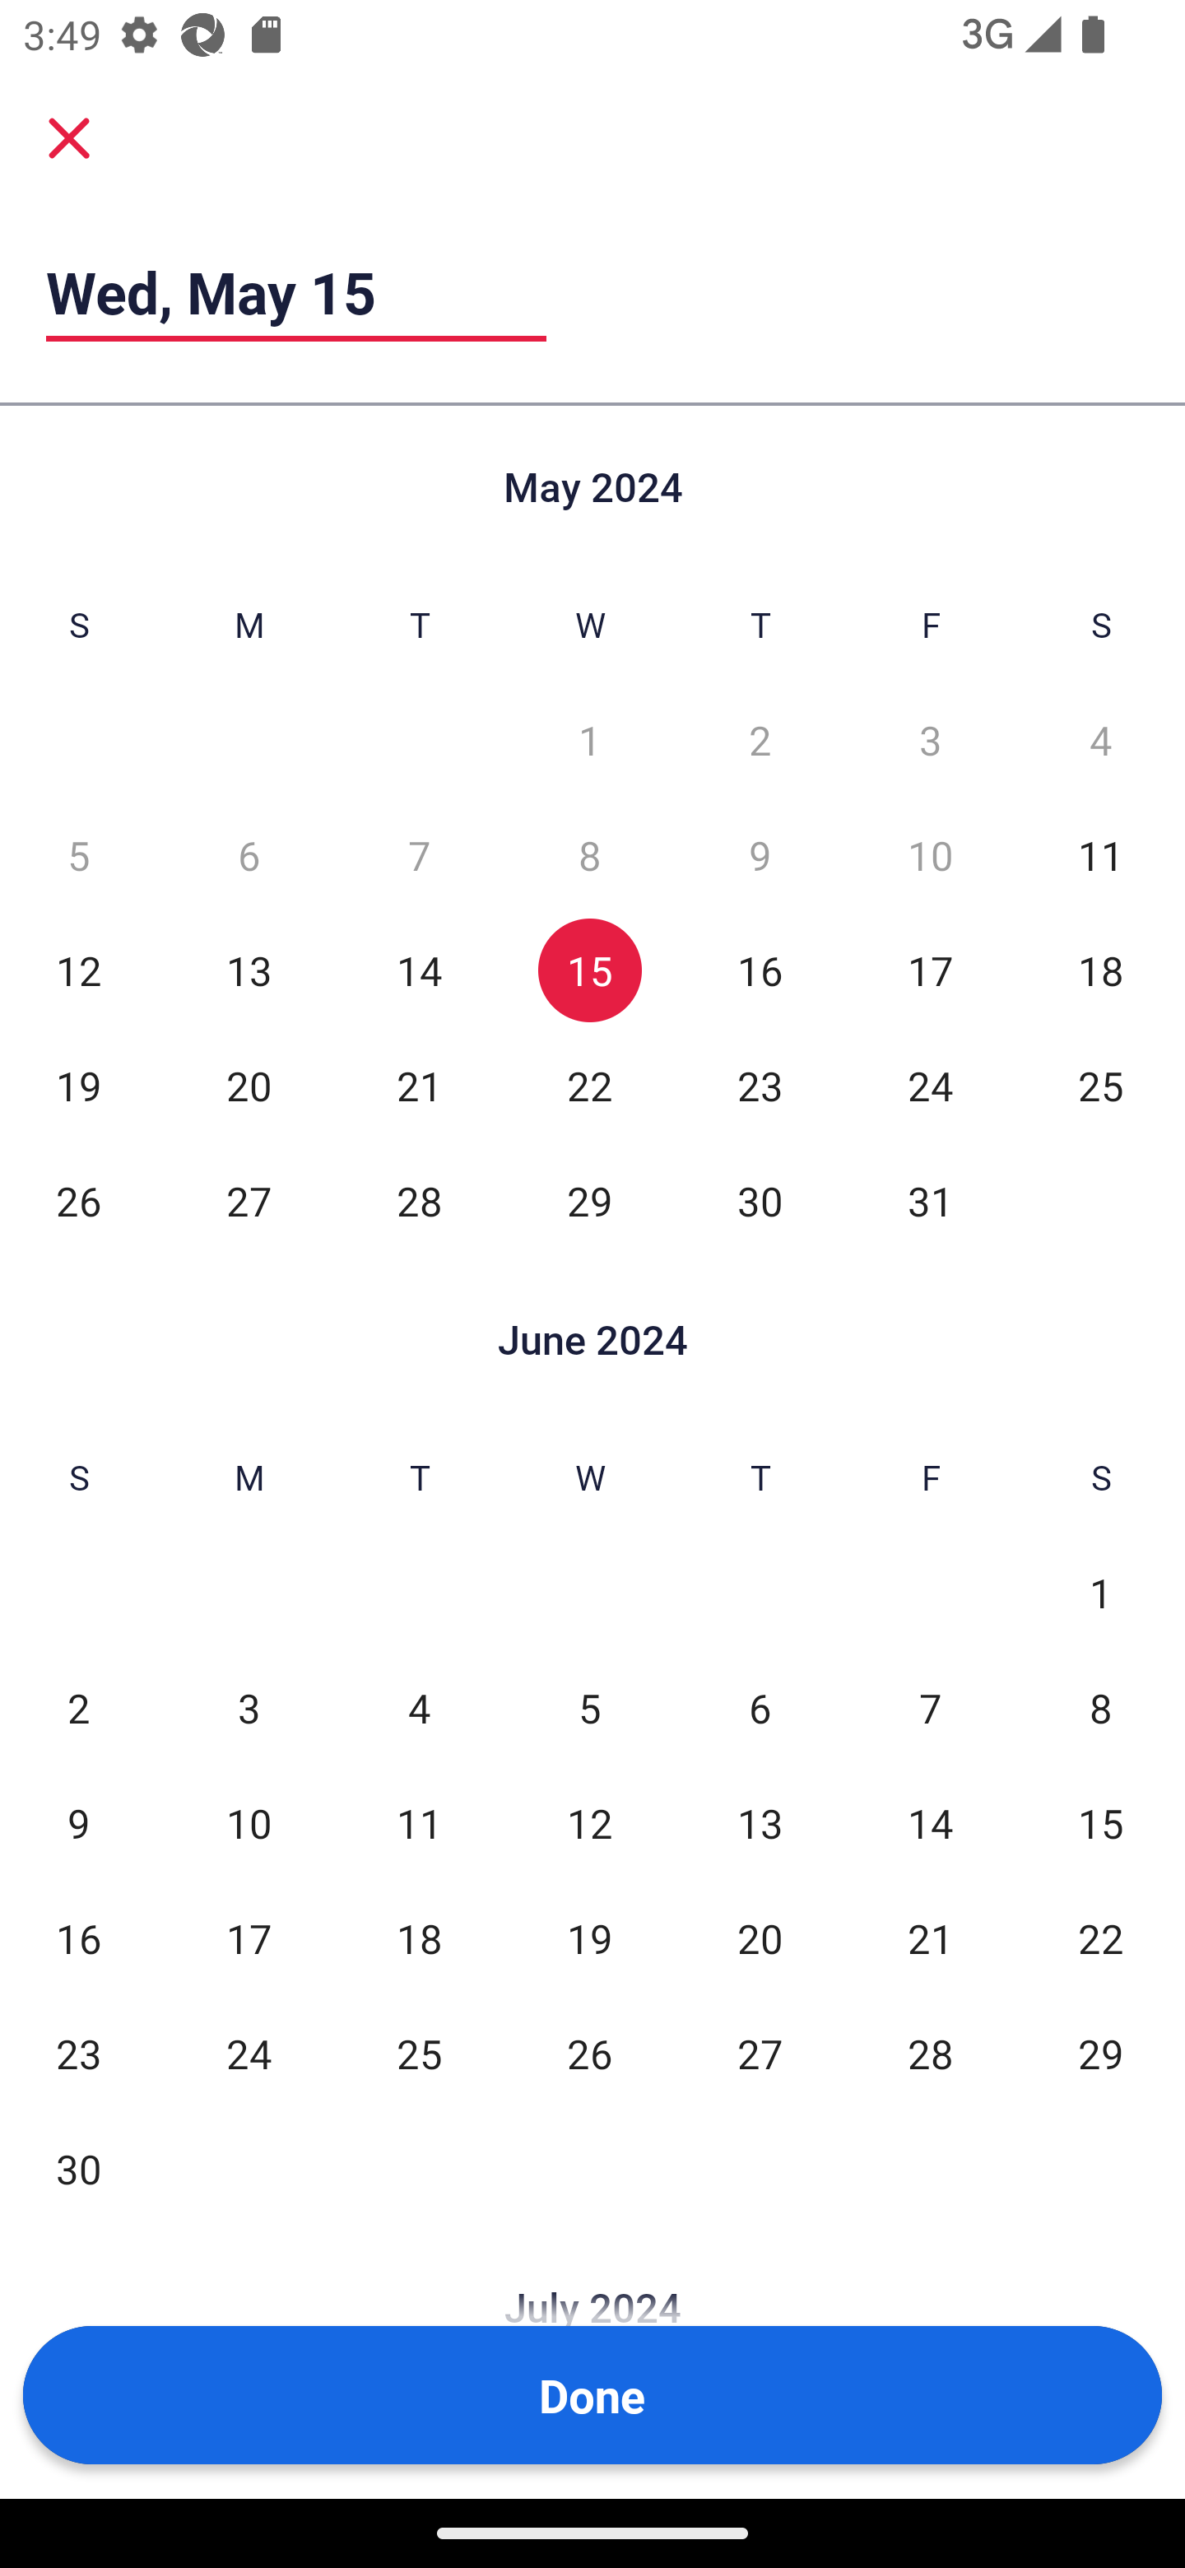 The width and height of the screenshot is (1185, 2568). I want to click on 1 Wed, May 1, Not Selected, so click(589, 741).